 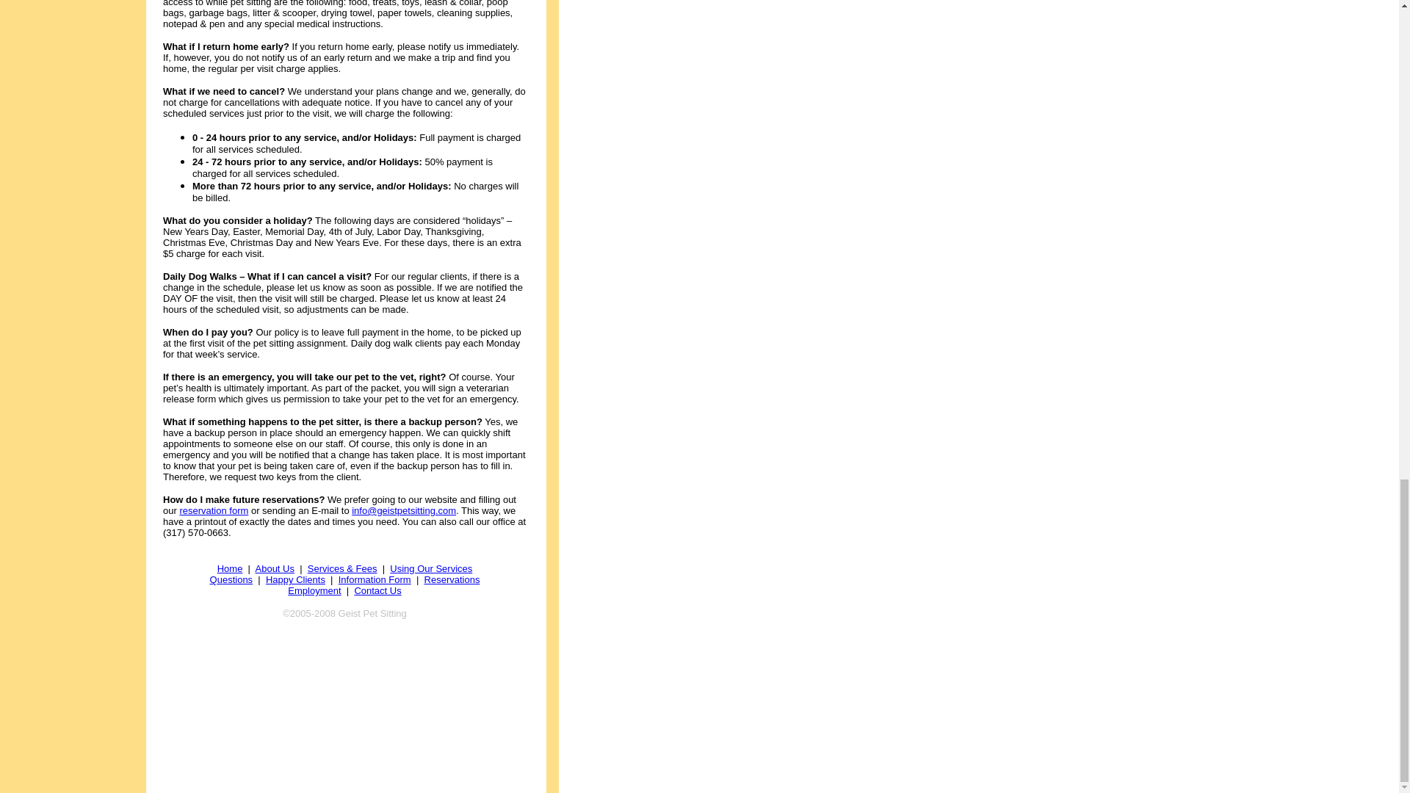 What do you see at coordinates (232, 579) in the screenshot?
I see `Questions` at bounding box center [232, 579].